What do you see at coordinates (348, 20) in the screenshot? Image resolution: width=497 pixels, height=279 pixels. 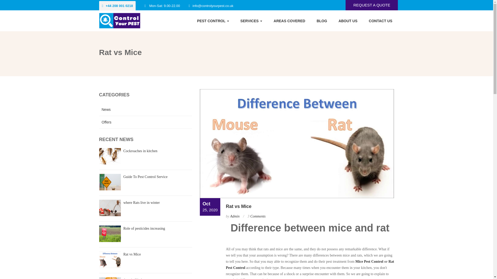 I see `ABOUT US` at bounding box center [348, 20].